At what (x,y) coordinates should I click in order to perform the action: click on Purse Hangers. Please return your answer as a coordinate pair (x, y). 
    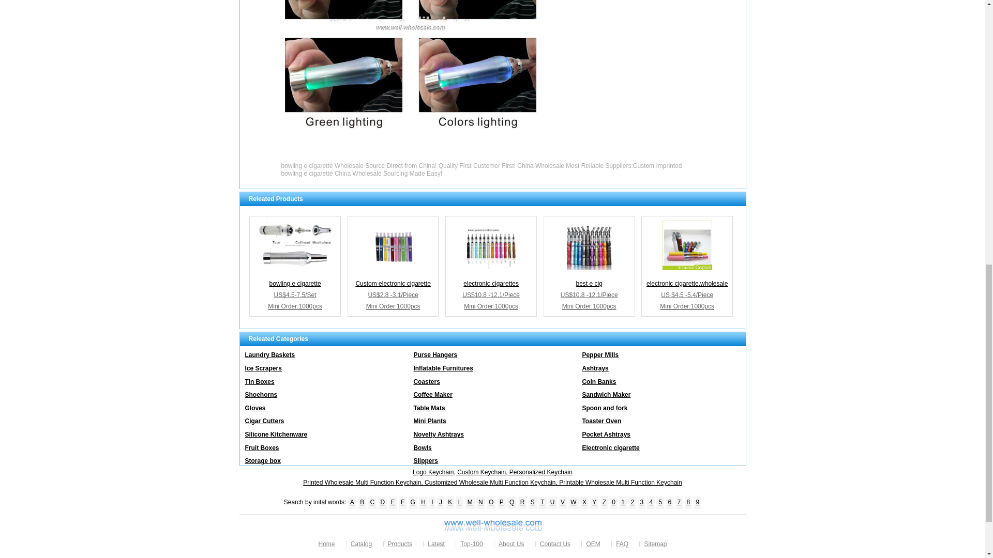
    Looking at the image, I should click on (492, 352).